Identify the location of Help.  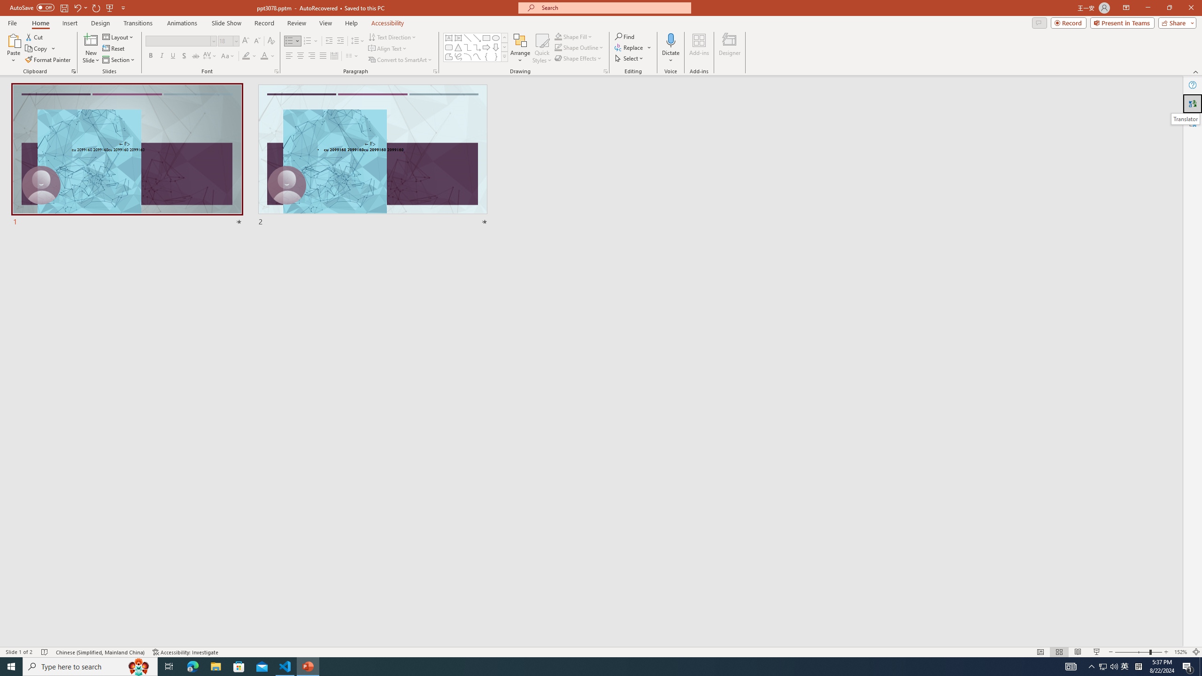
(1193, 85).